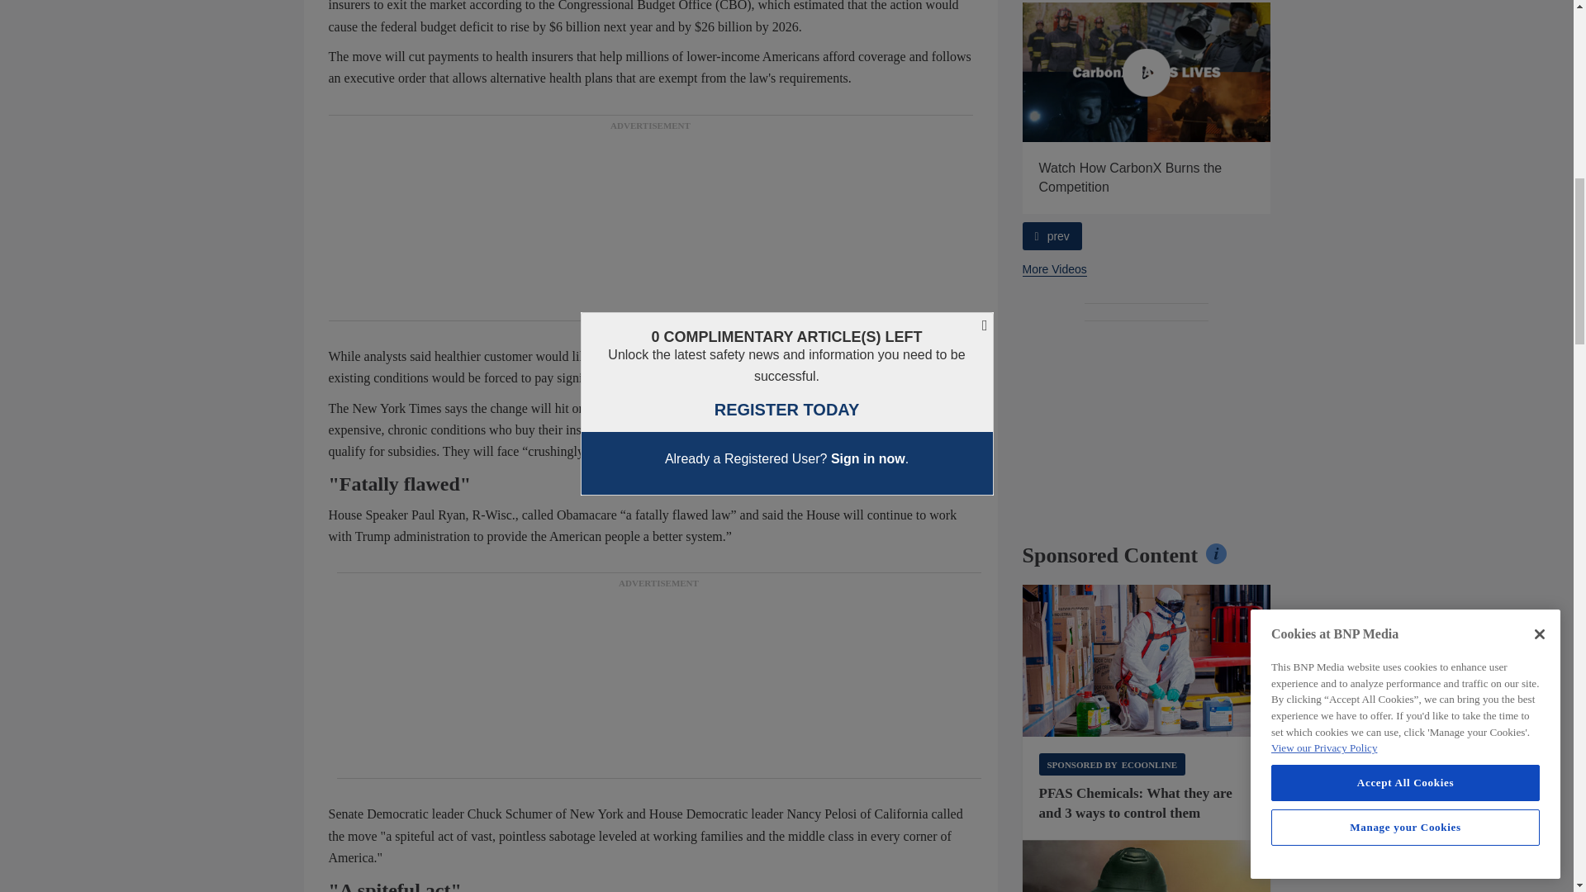 This screenshot has height=892, width=1586. I want to click on Sponsored by EcoOnline, so click(1112, 763).